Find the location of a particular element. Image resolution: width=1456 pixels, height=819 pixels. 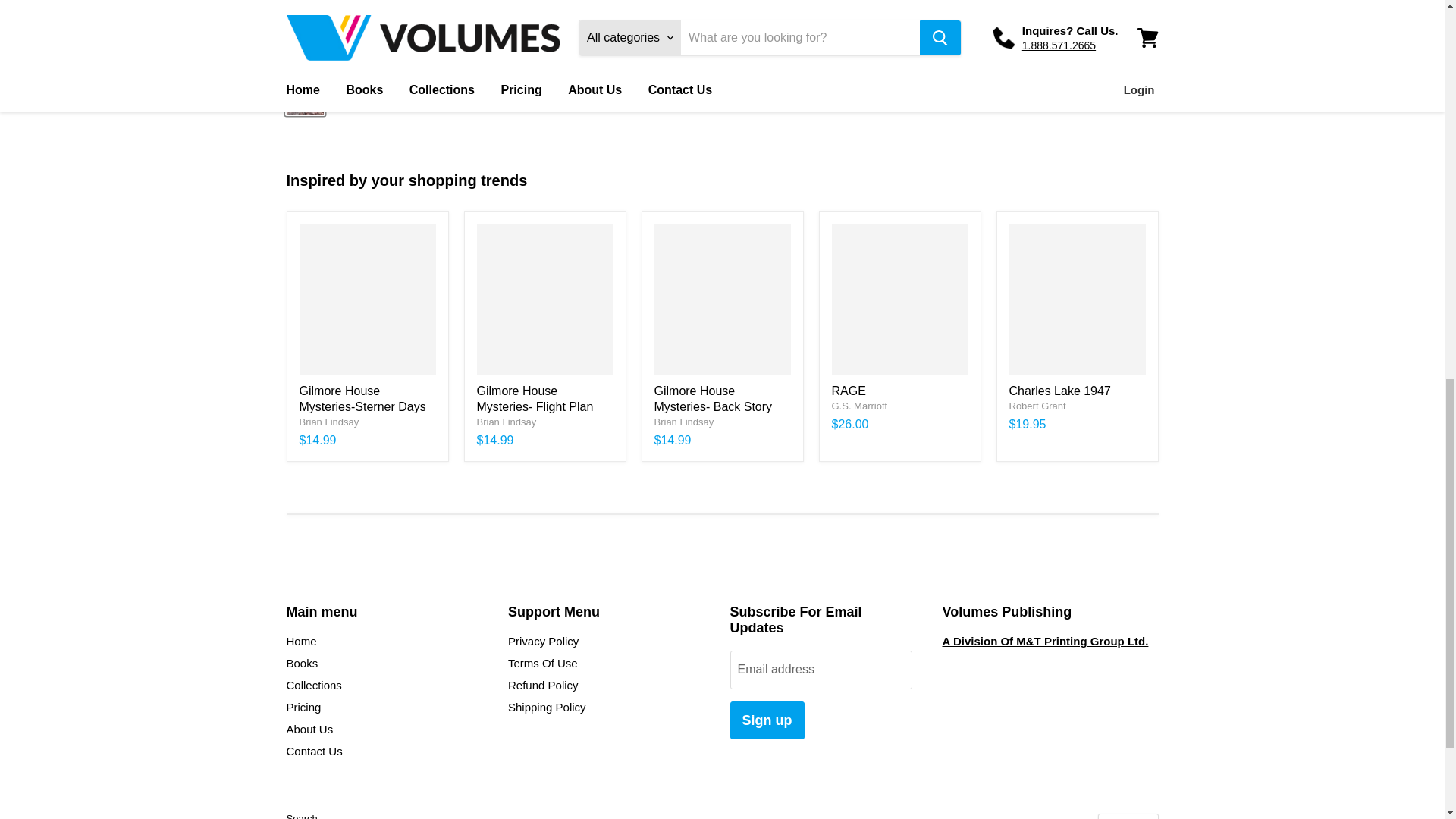

G.S. Marriott is located at coordinates (858, 406).